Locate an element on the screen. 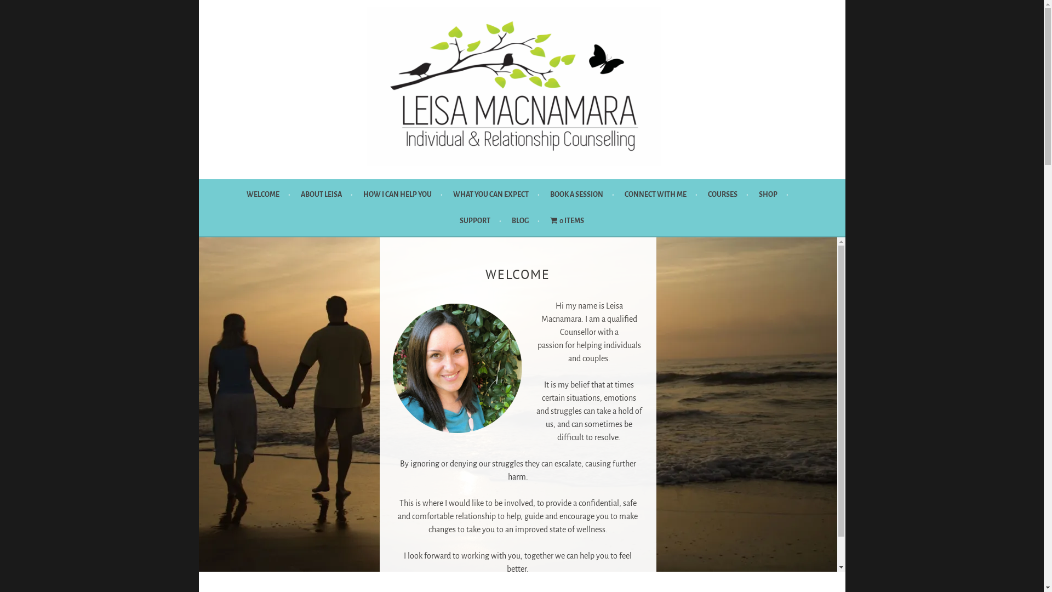 The image size is (1052, 592). CONNECT WITH ME is located at coordinates (661, 195).